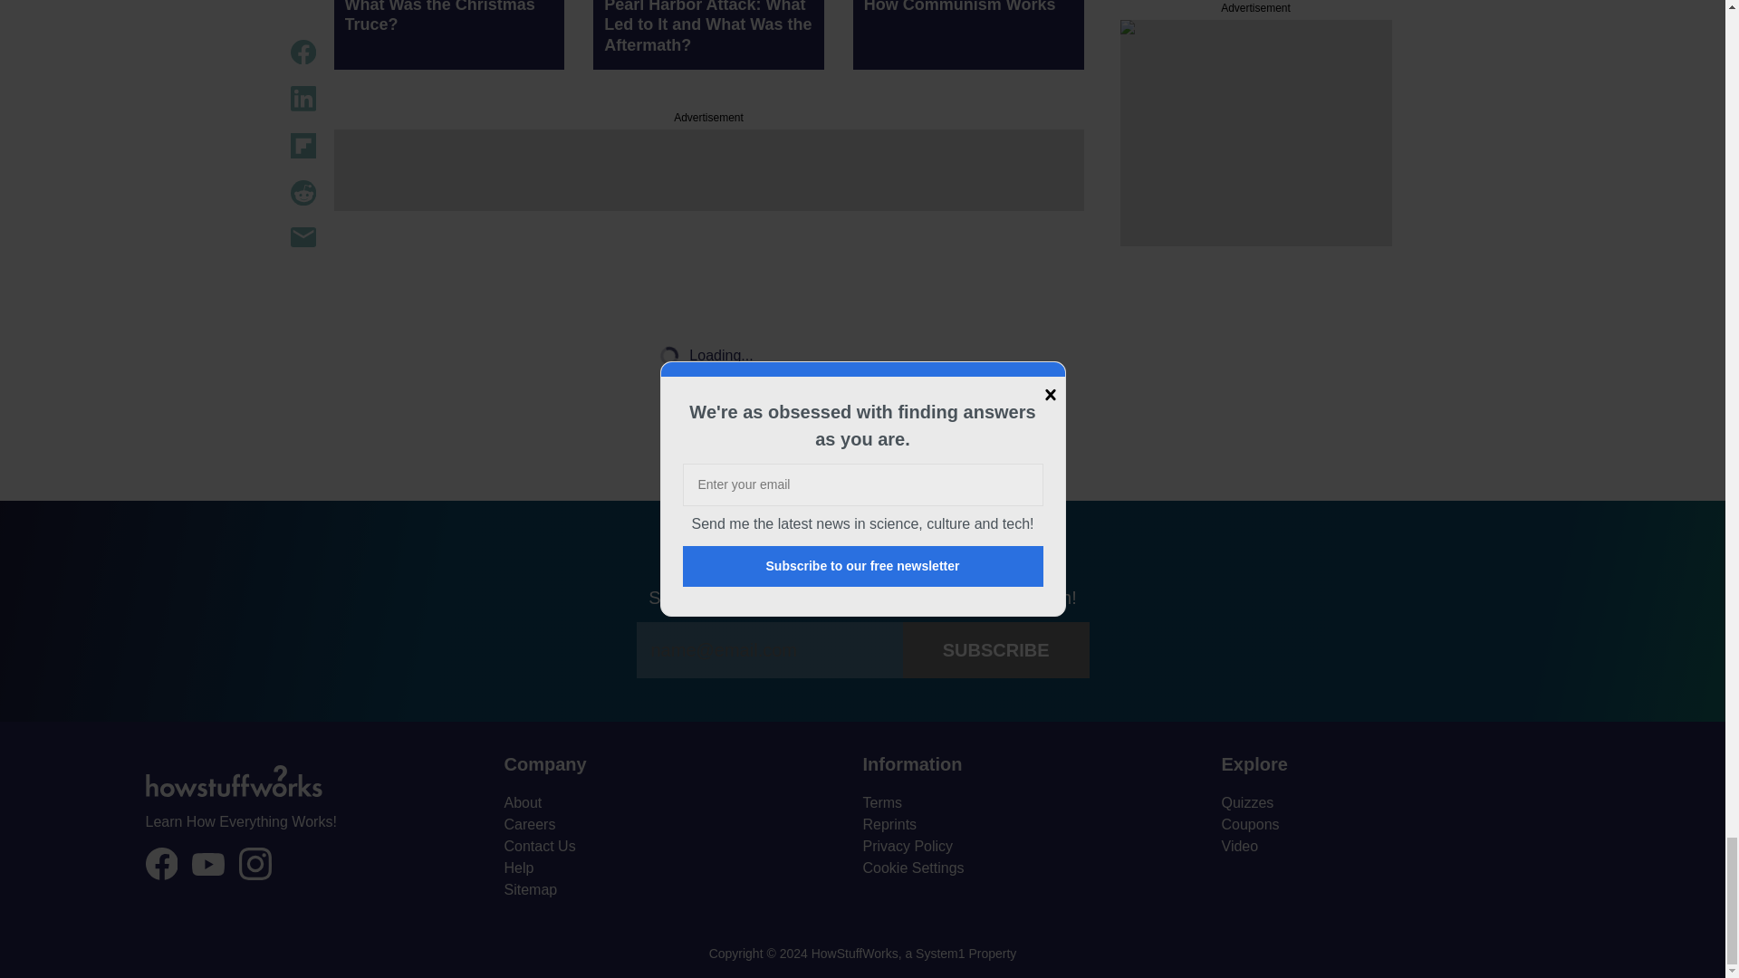 Image resolution: width=1739 pixels, height=978 pixels. Describe the element at coordinates (255, 864) in the screenshot. I see `Visit HowStuffWorks on Instagram` at that location.